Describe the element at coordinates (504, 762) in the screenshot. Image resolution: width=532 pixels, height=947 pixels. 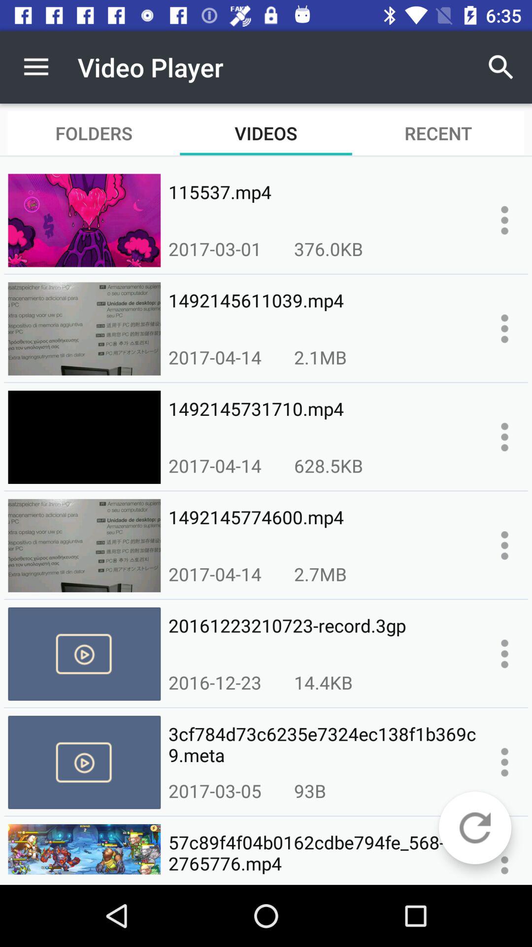
I see `view video options` at that location.